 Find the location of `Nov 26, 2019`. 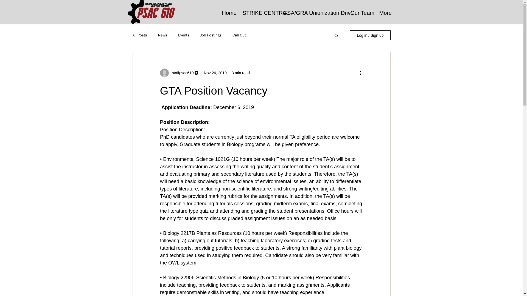

Nov 26, 2019 is located at coordinates (215, 73).